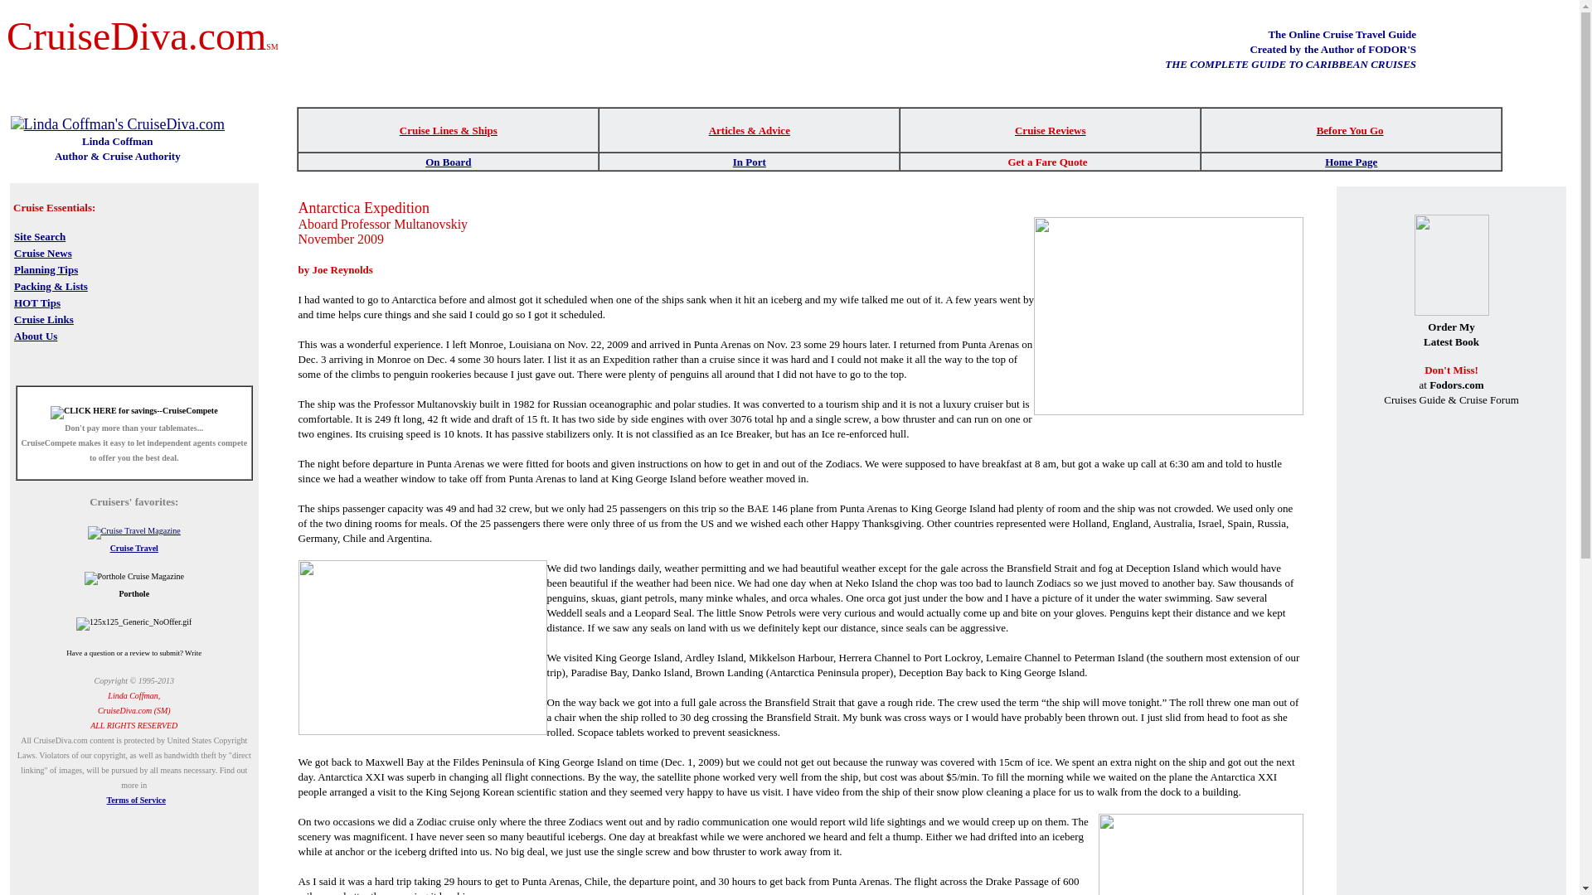 The width and height of the screenshot is (1592, 895). I want to click on Home Page, so click(1350, 162).